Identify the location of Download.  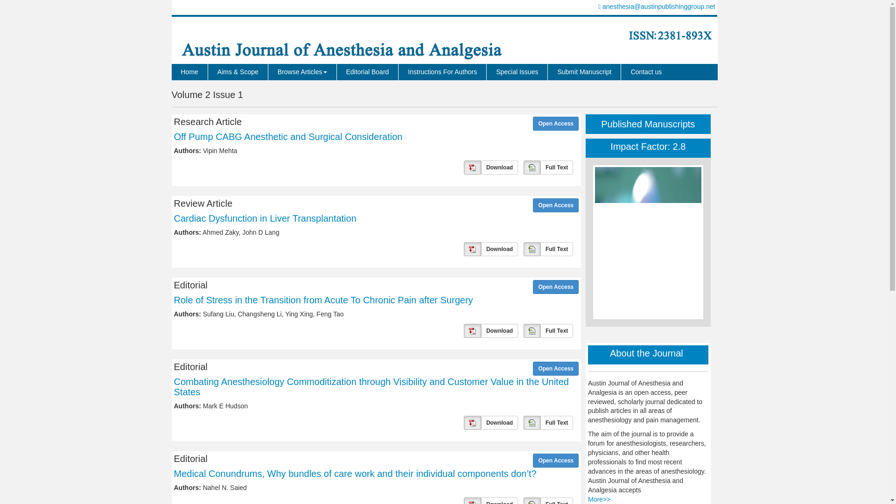
(499, 167).